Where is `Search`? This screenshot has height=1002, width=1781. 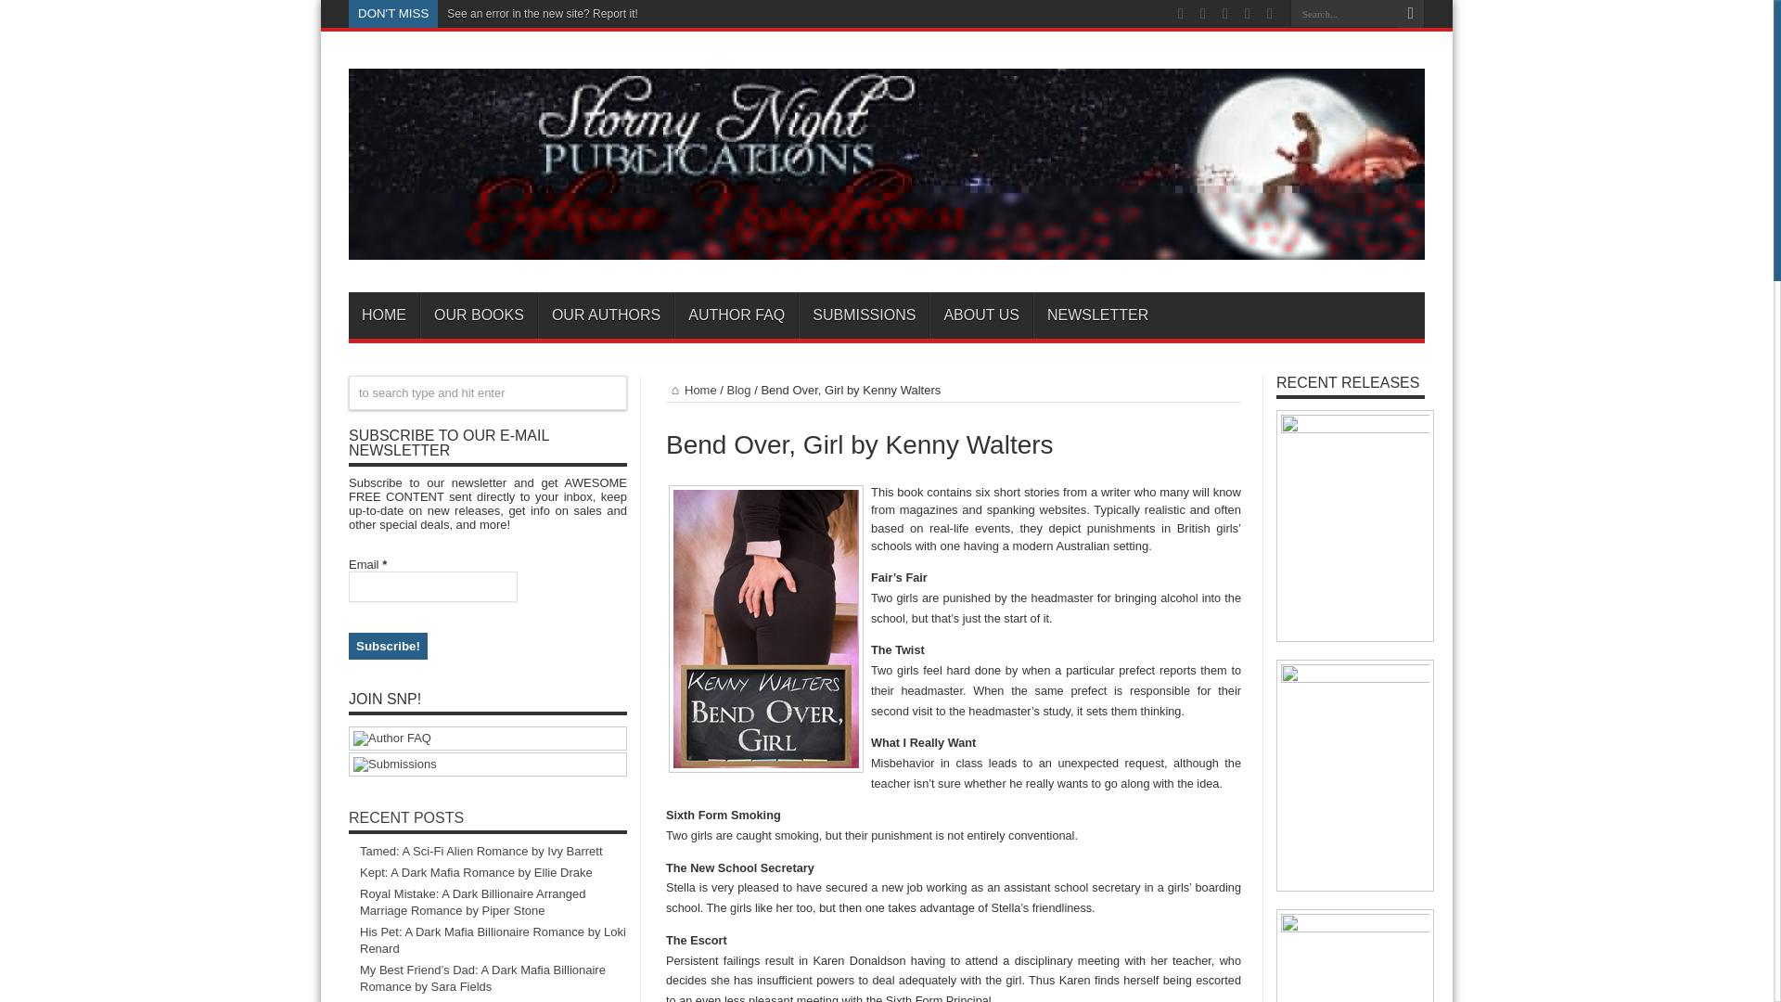 Search is located at coordinates (1410, 14).